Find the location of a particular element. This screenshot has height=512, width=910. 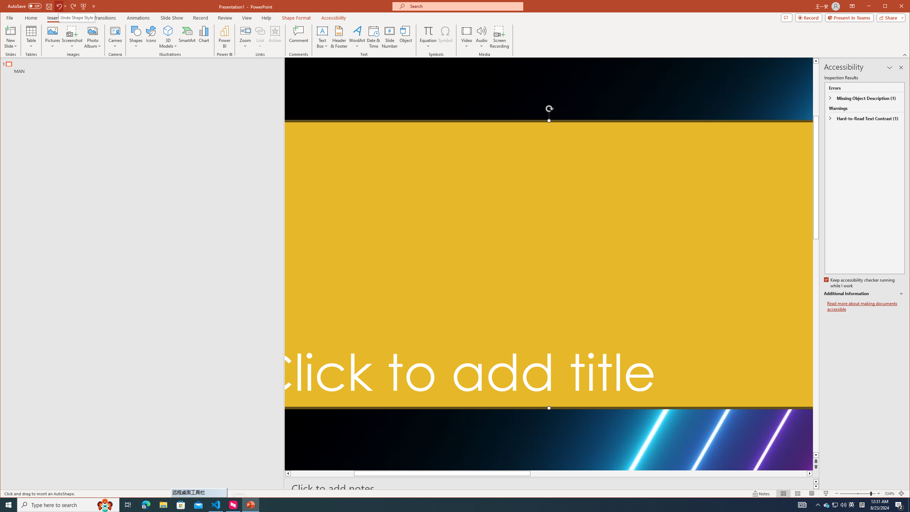

Power BI is located at coordinates (225, 37).